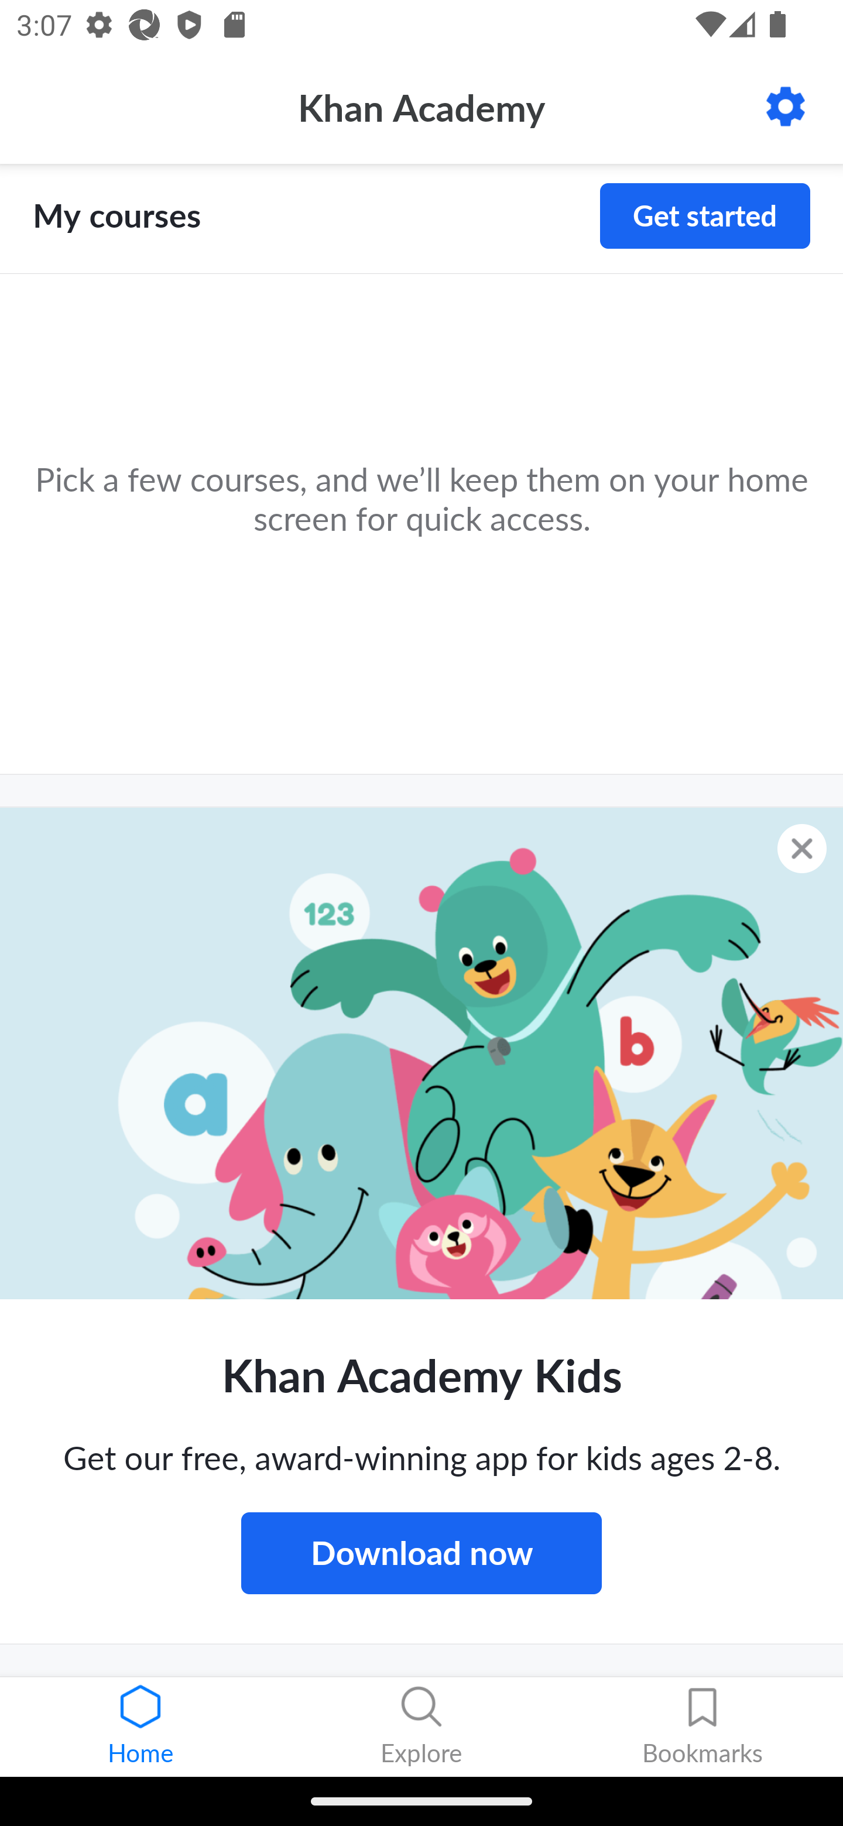 This screenshot has height=1826, width=843. Describe the element at coordinates (786, 107) in the screenshot. I see `Settings` at that location.